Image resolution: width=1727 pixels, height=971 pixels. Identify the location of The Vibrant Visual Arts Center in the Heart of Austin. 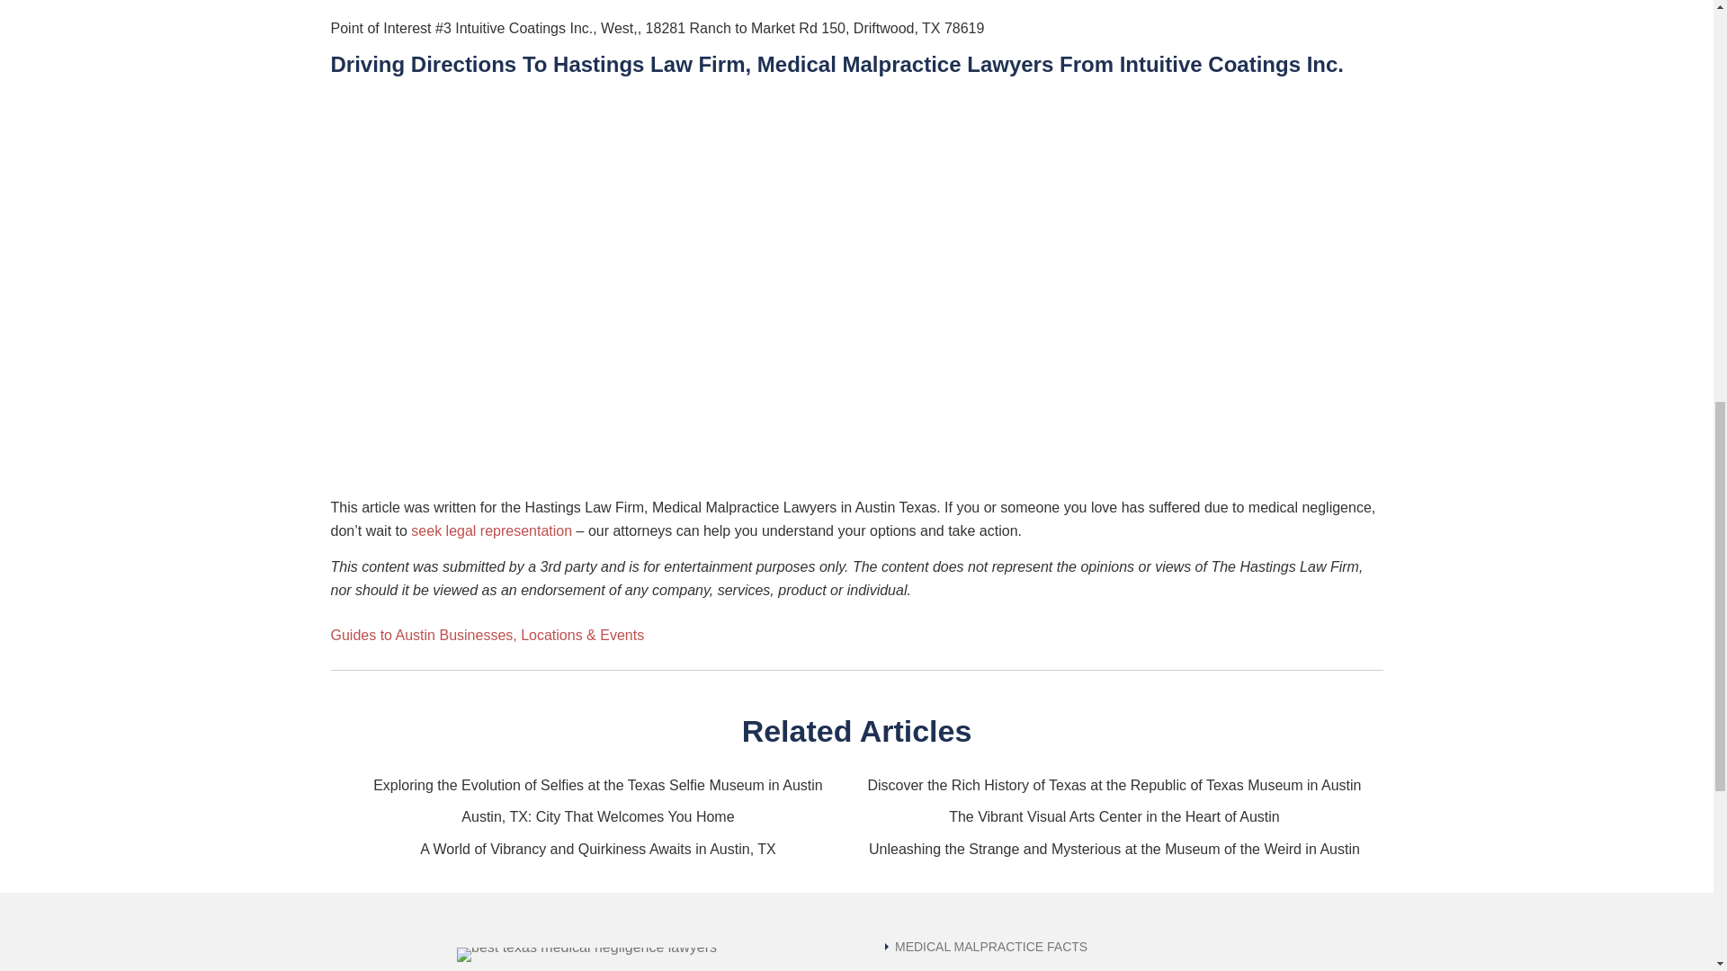
(1114, 816).